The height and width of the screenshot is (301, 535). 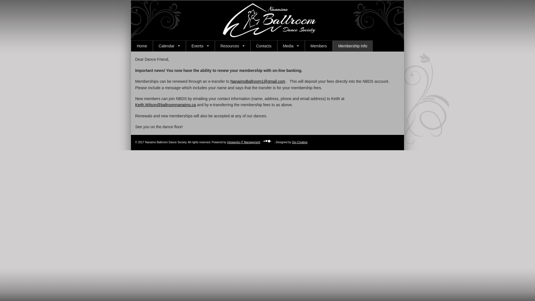 What do you see at coordinates (258, 81) in the screenshot?
I see `NanaimoBallroom1@gmail.com` at bounding box center [258, 81].